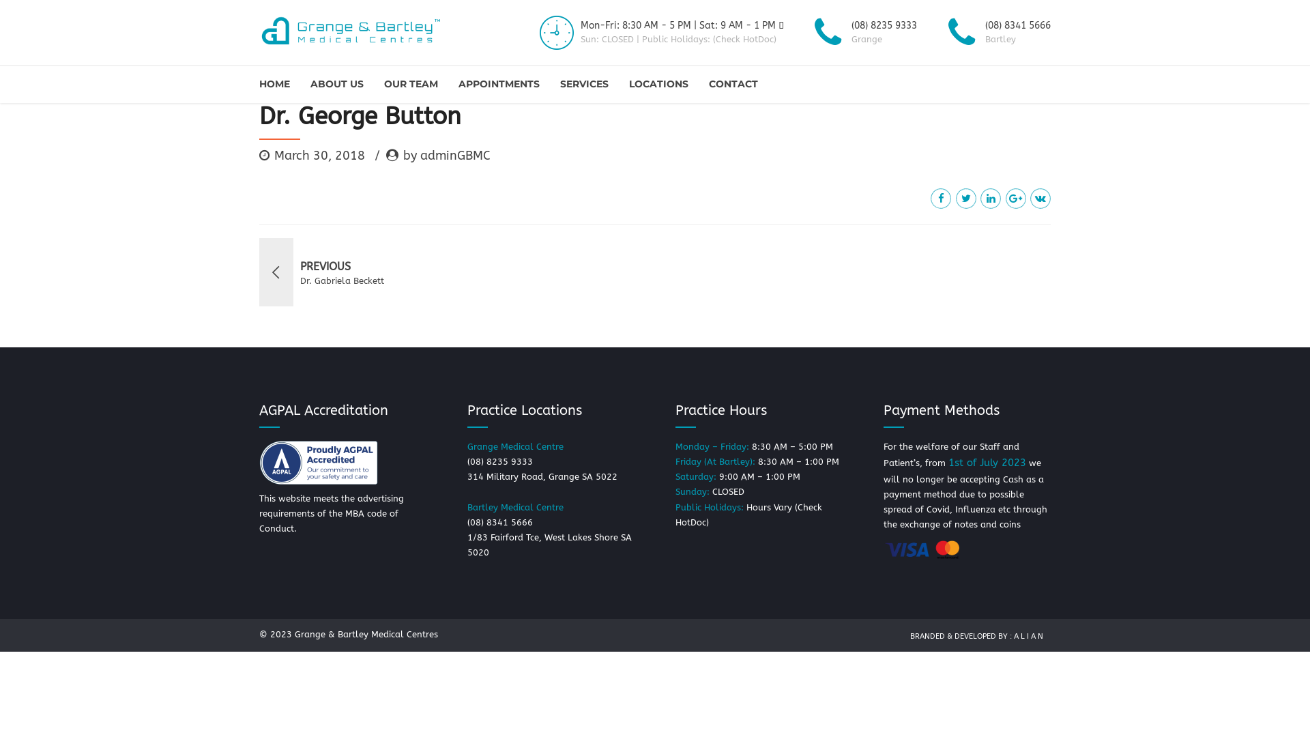 Image resolution: width=1310 pixels, height=737 pixels. I want to click on ABOUT US, so click(337, 85).